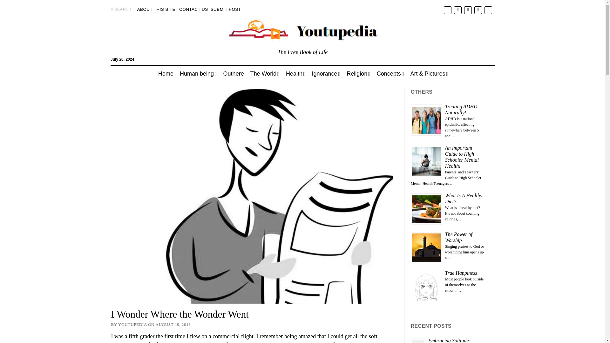 This screenshot has height=343, width=610. What do you see at coordinates (166, 74) in the screenshot?
I see `Home` at bounding box center [166, 74].